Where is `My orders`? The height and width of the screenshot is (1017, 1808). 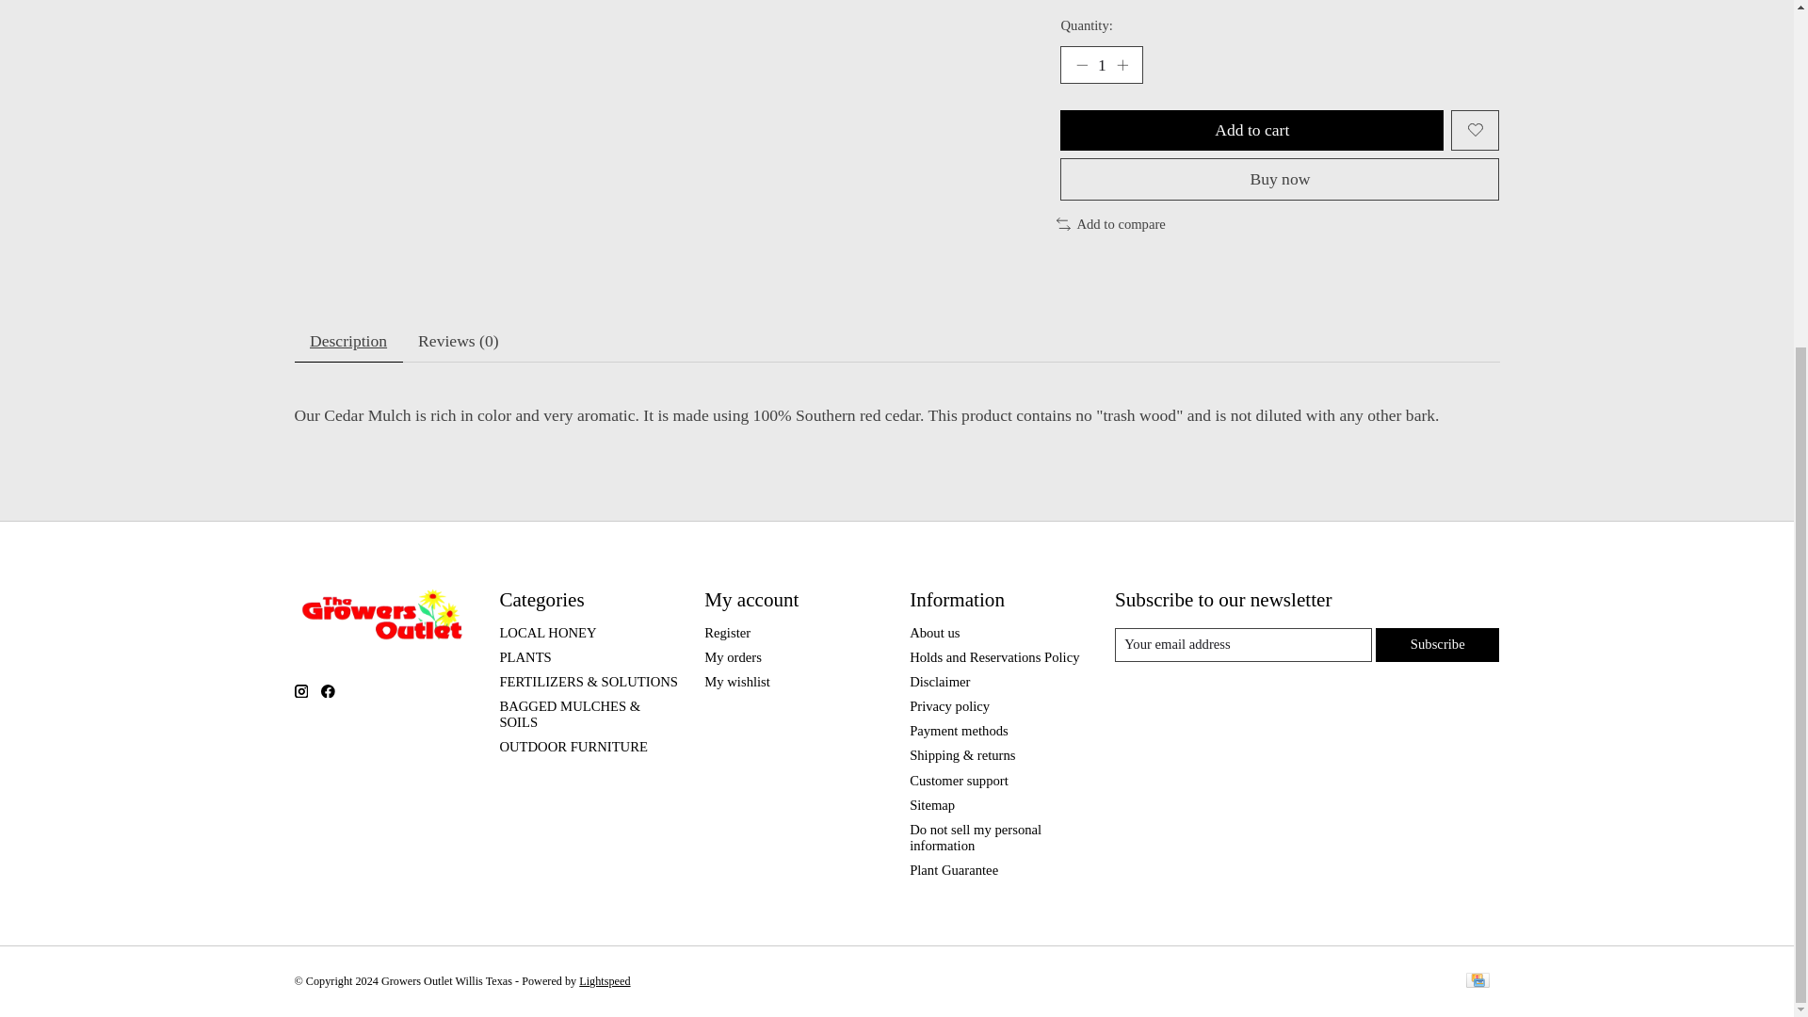
My orders is located at coordinates (733, 657).